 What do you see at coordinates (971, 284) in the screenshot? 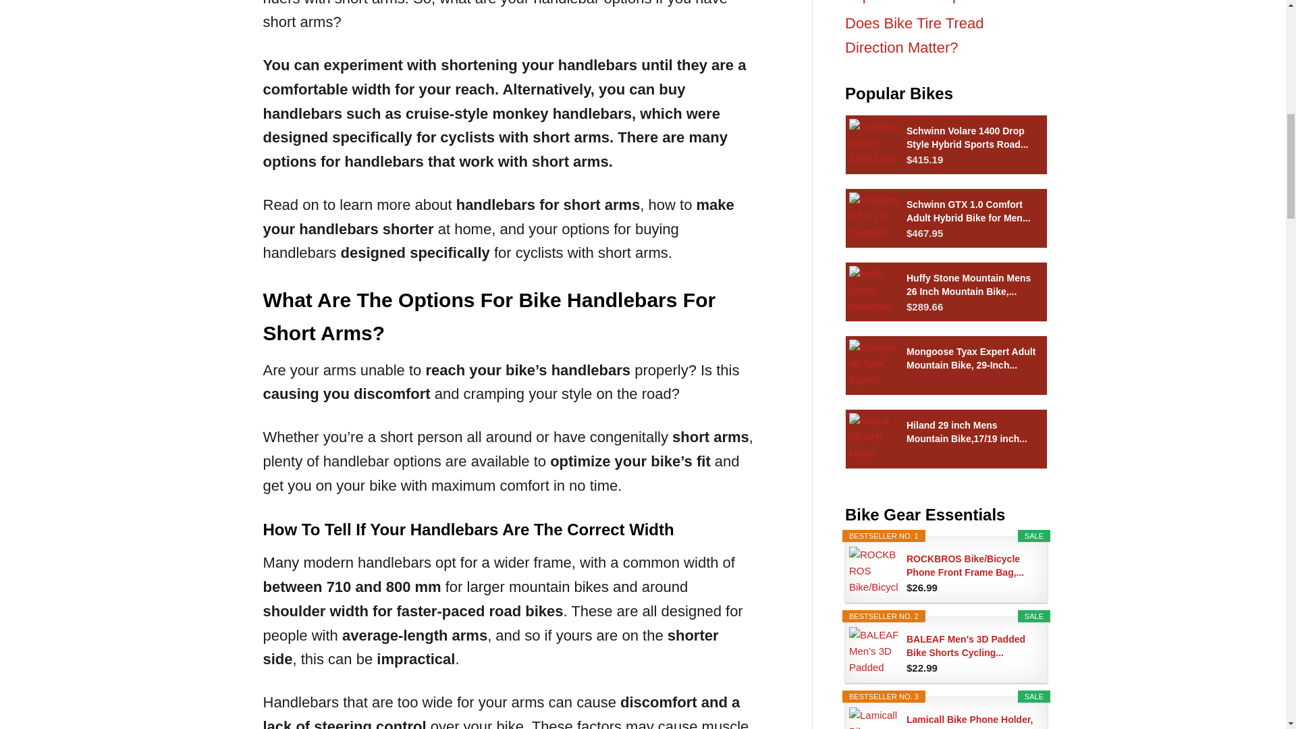
I see `Huffy Stone Mountain Mens 26 Inch Mountain Bike,...` at bounding box center [971, 284].